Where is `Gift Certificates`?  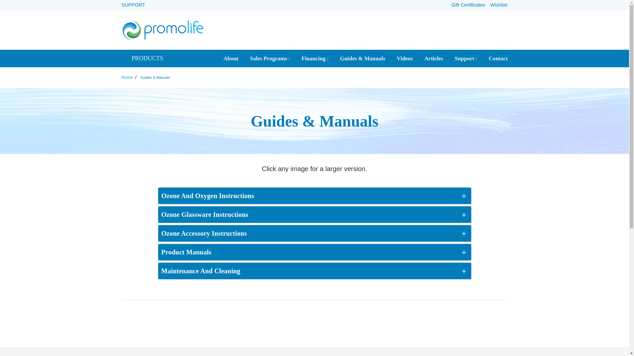 Gift Certificates is located at coordinates (468, 5).